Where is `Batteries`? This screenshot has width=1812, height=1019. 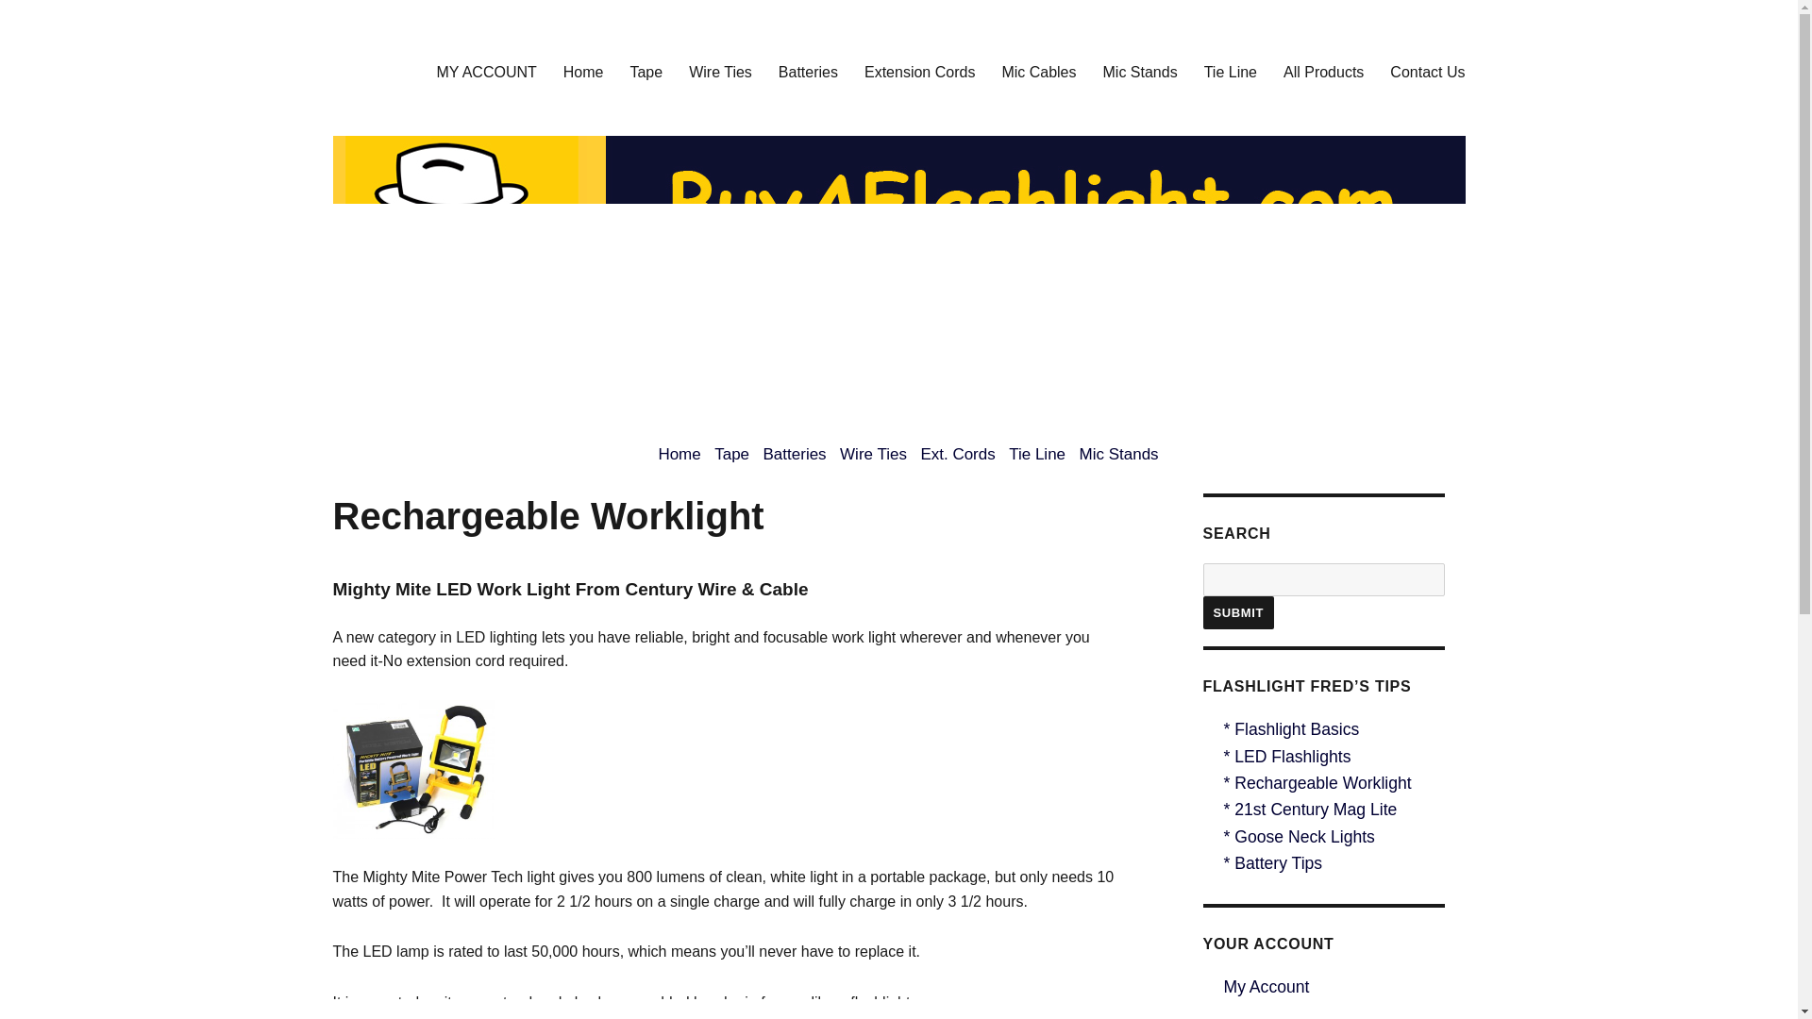
Batteries is located at coordinates (808, 72).